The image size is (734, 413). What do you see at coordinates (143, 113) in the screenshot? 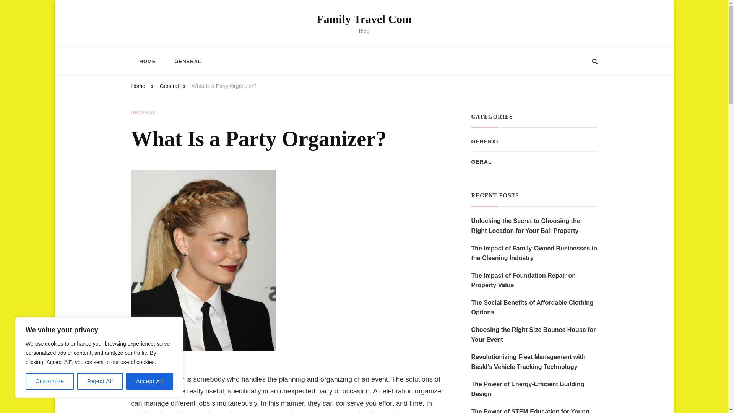
I see `GENERAL` at bounding box center [143, 113].